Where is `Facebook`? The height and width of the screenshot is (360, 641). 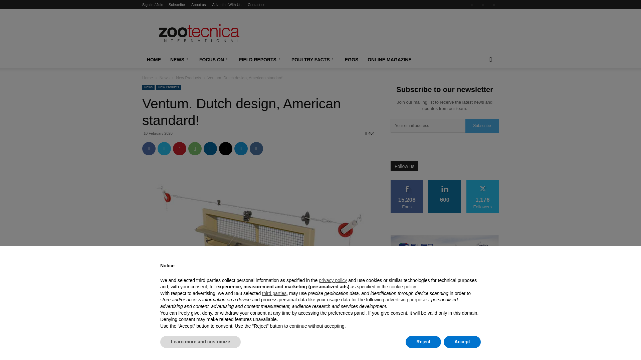
Facebook is located at coordinates (471, 5).